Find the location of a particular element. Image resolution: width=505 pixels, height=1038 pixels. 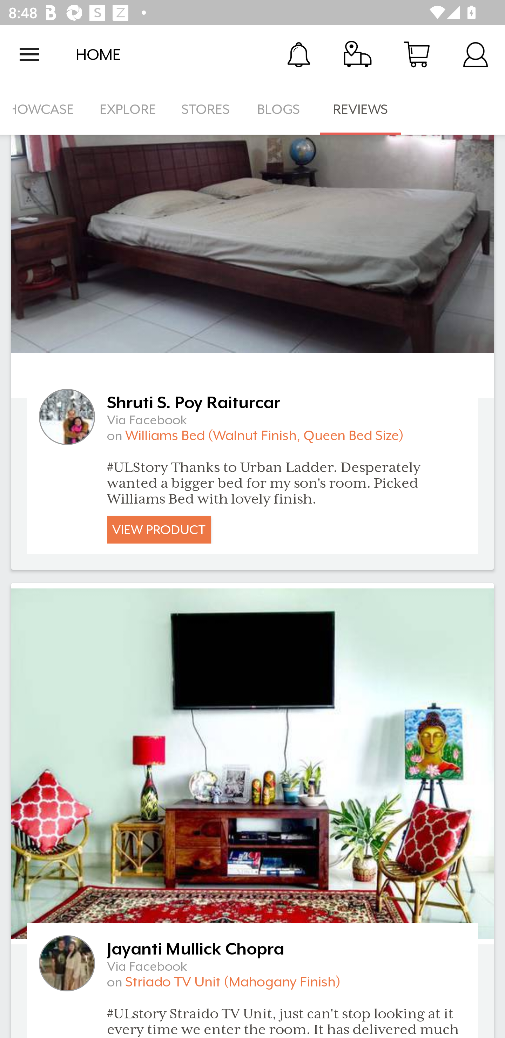

STORES is located at coordinates (206, 109).